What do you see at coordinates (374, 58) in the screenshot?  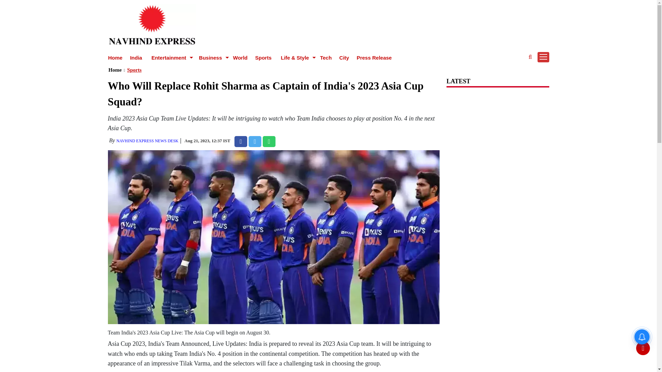 I see `Press Release` at bounding box center [374, 58].